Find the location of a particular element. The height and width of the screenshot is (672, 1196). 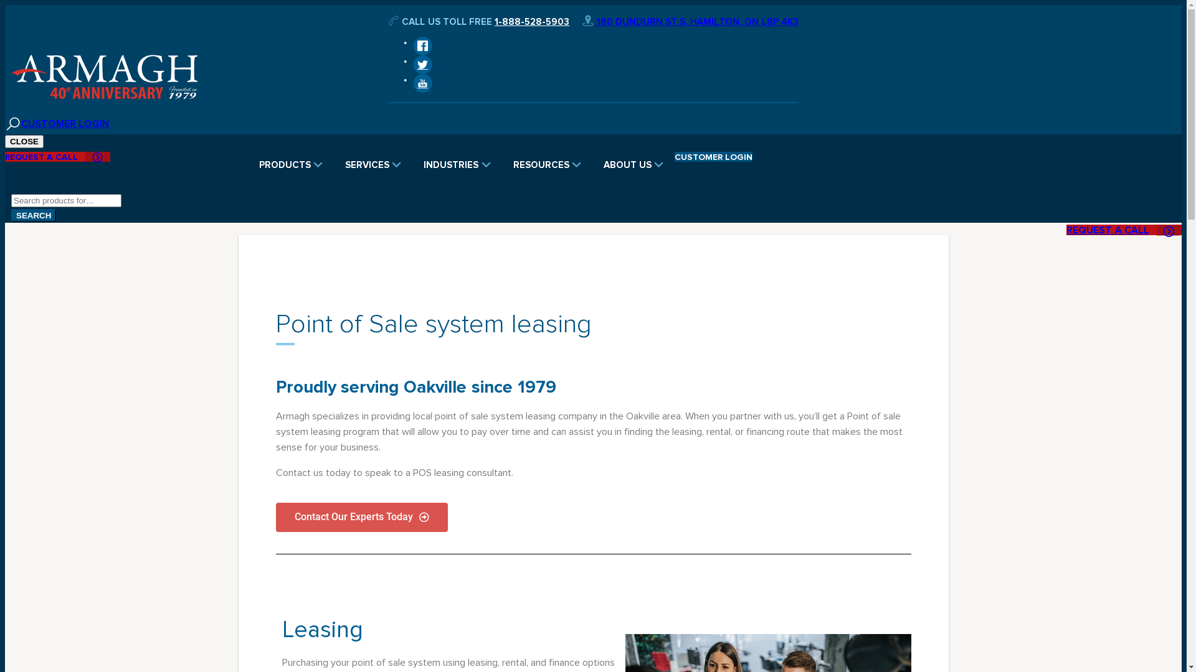

Skip to content is located at coordinates (5, 5).